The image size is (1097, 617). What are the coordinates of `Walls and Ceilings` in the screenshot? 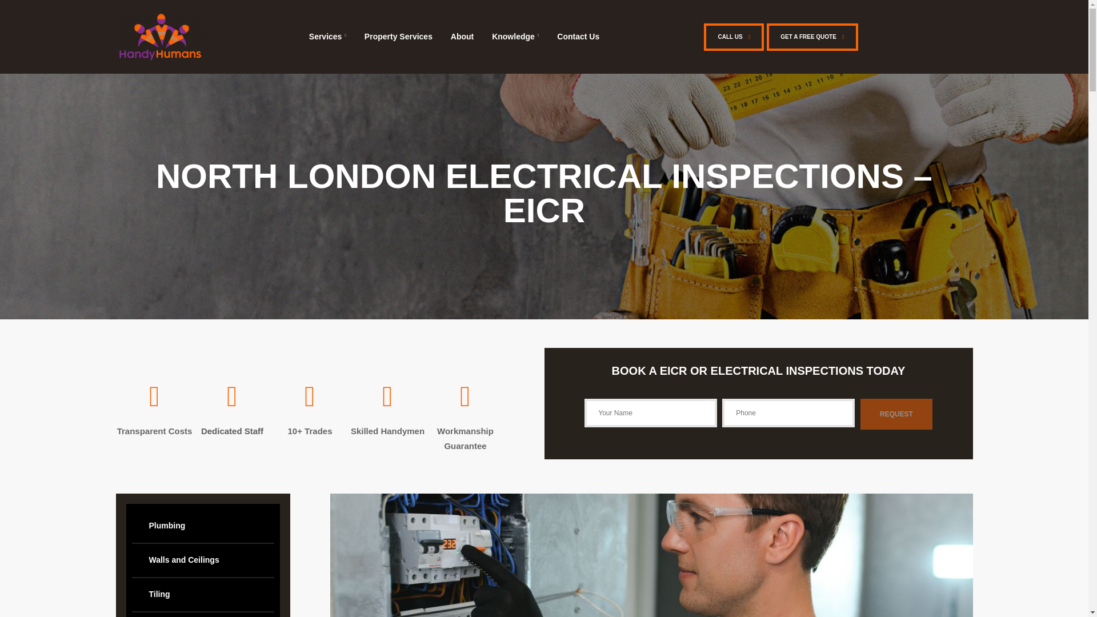 It's located at (202, 560).